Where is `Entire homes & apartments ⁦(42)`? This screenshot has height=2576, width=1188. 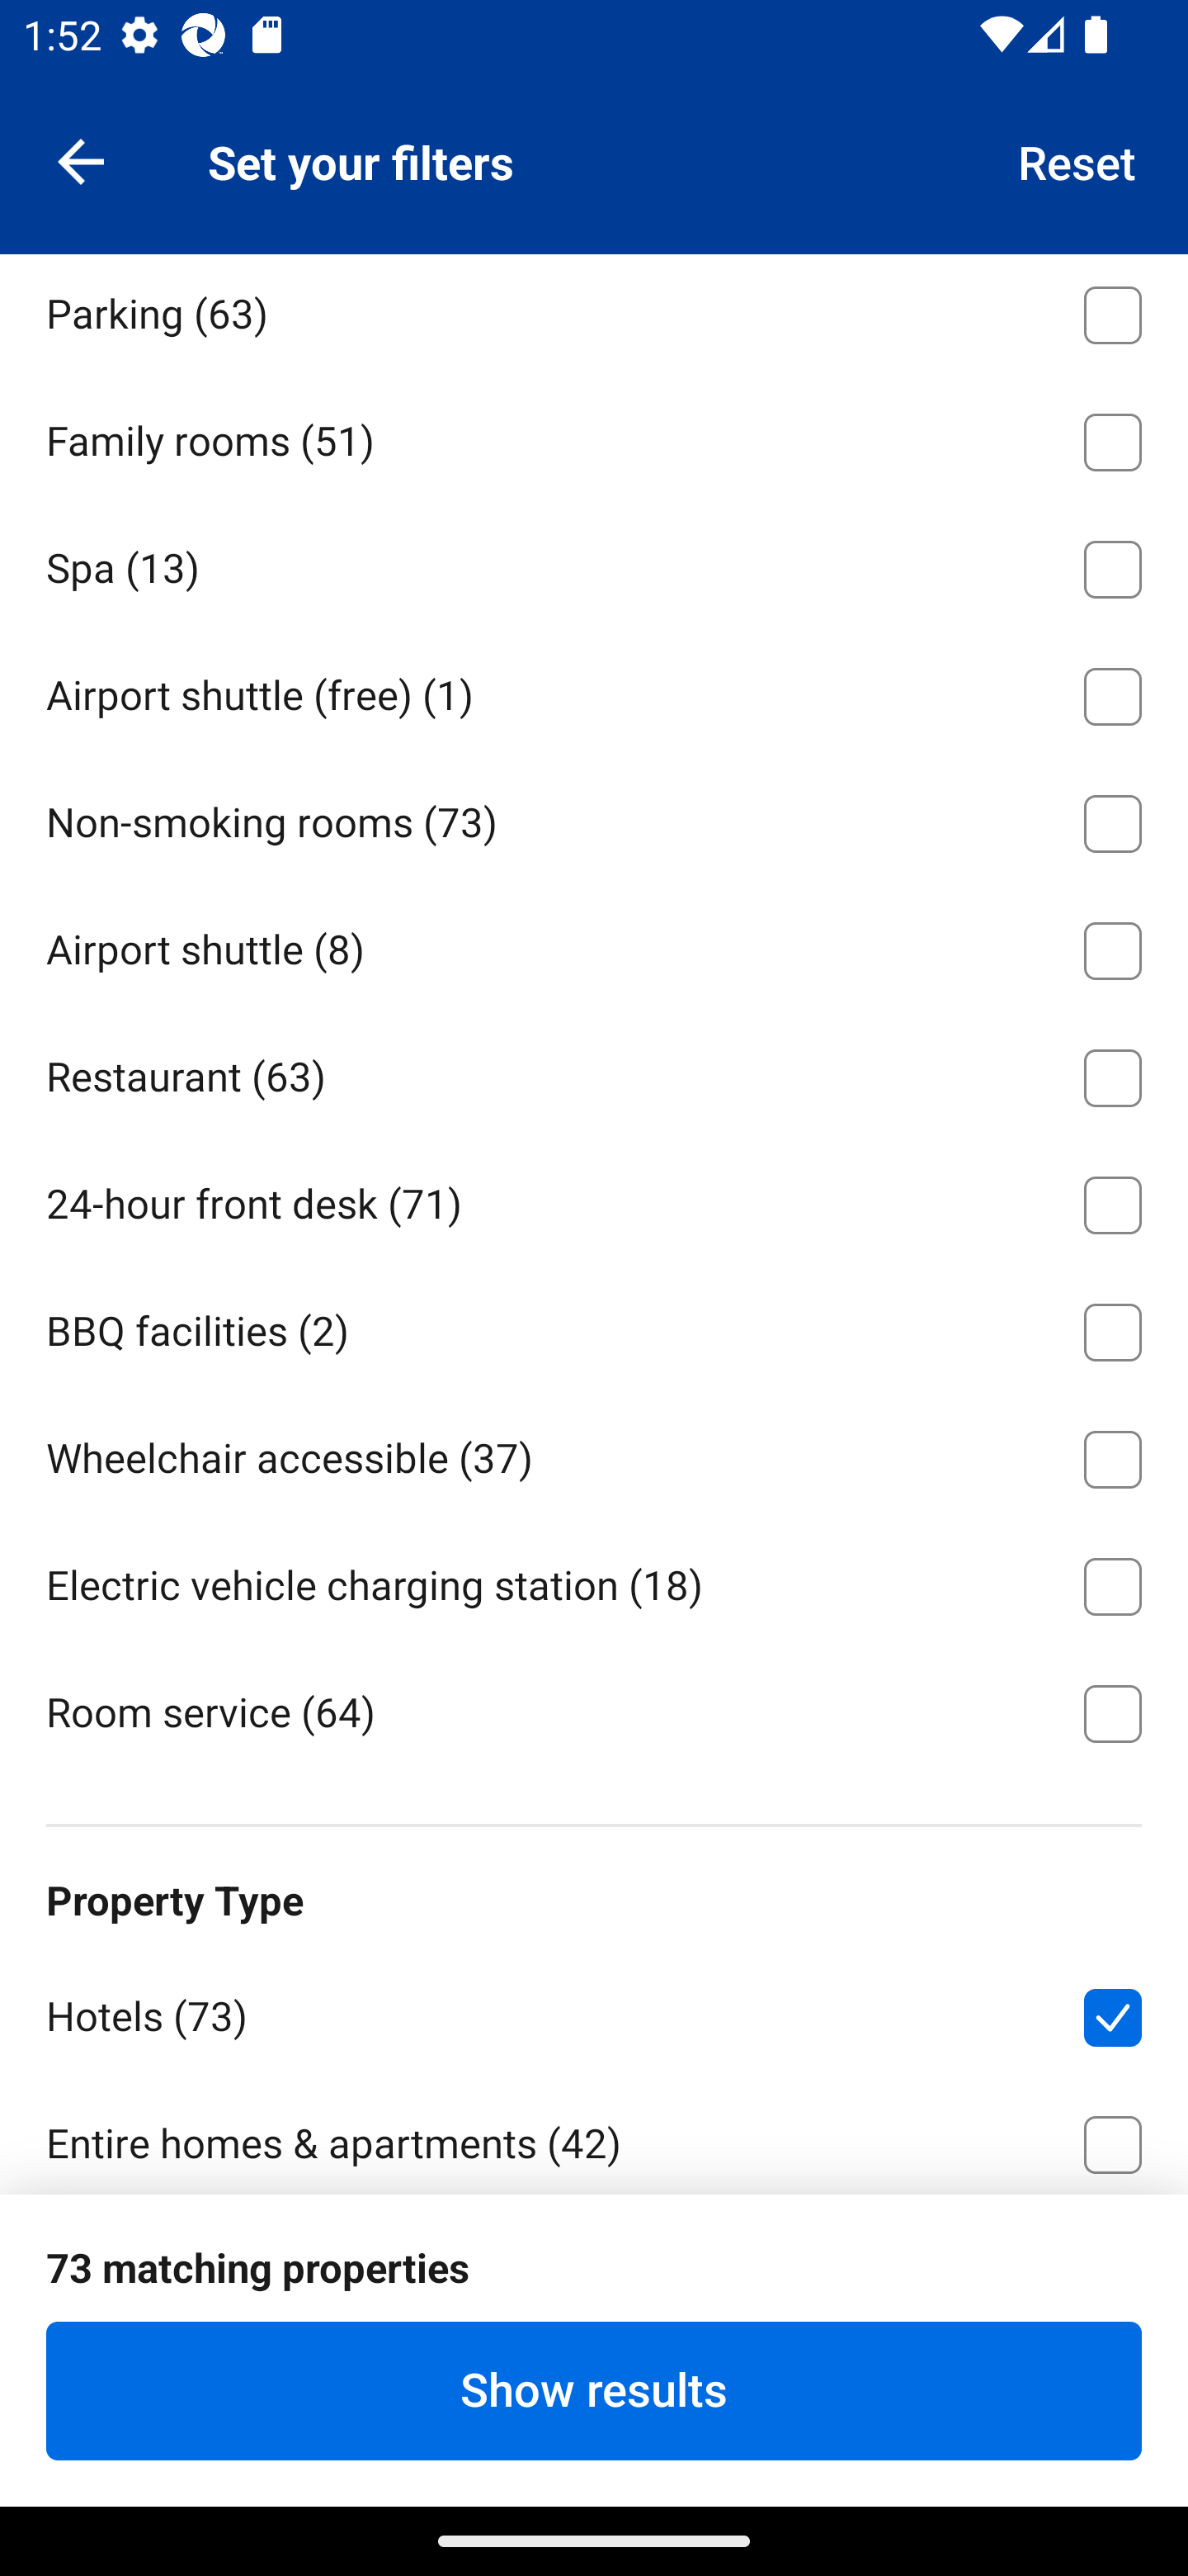 Entire homes & apartments ⁦(42) is located at coordinates (594, 2135).